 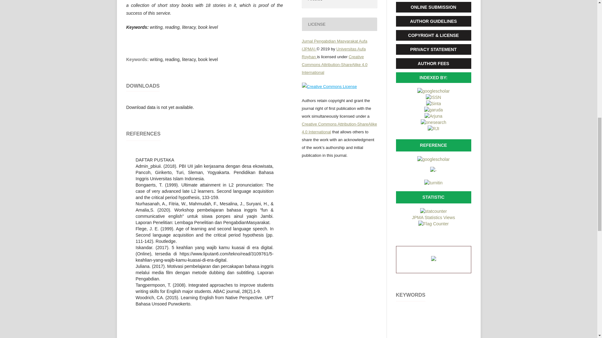 I want to click on Author Guidelines, so click(x=433, y=21).